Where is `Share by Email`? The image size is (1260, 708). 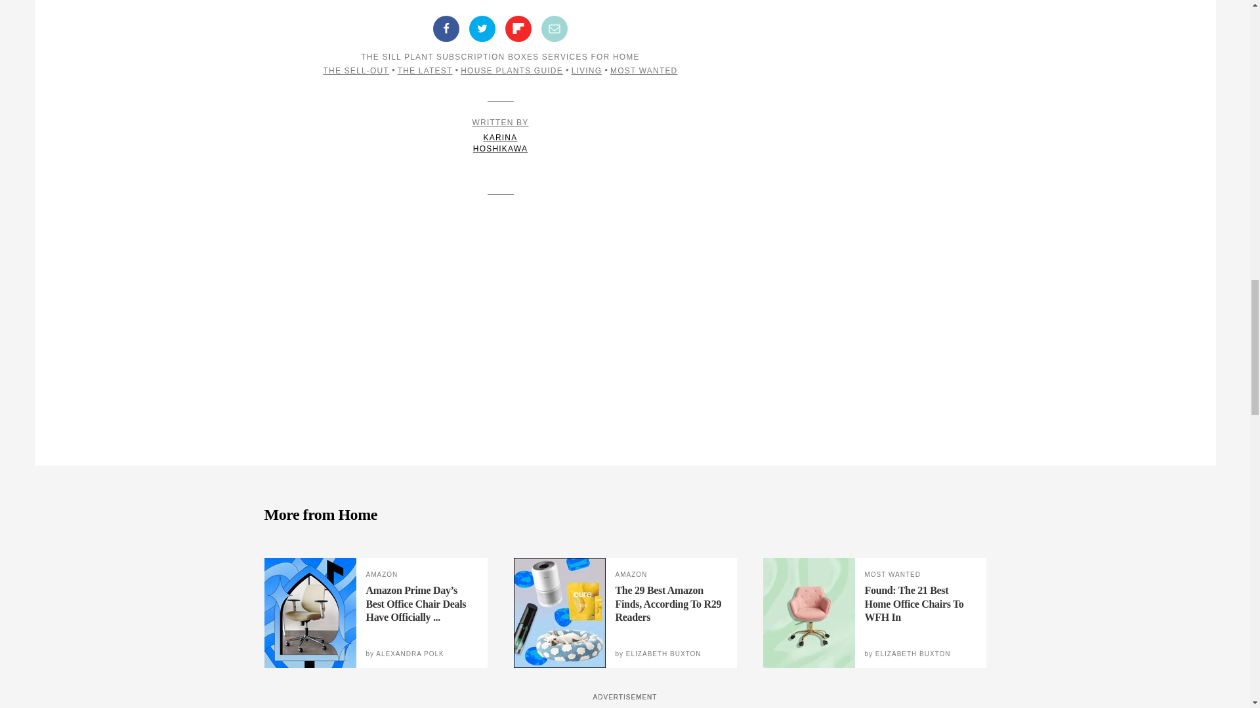 Share by Email is located at coordinates (555, 28).